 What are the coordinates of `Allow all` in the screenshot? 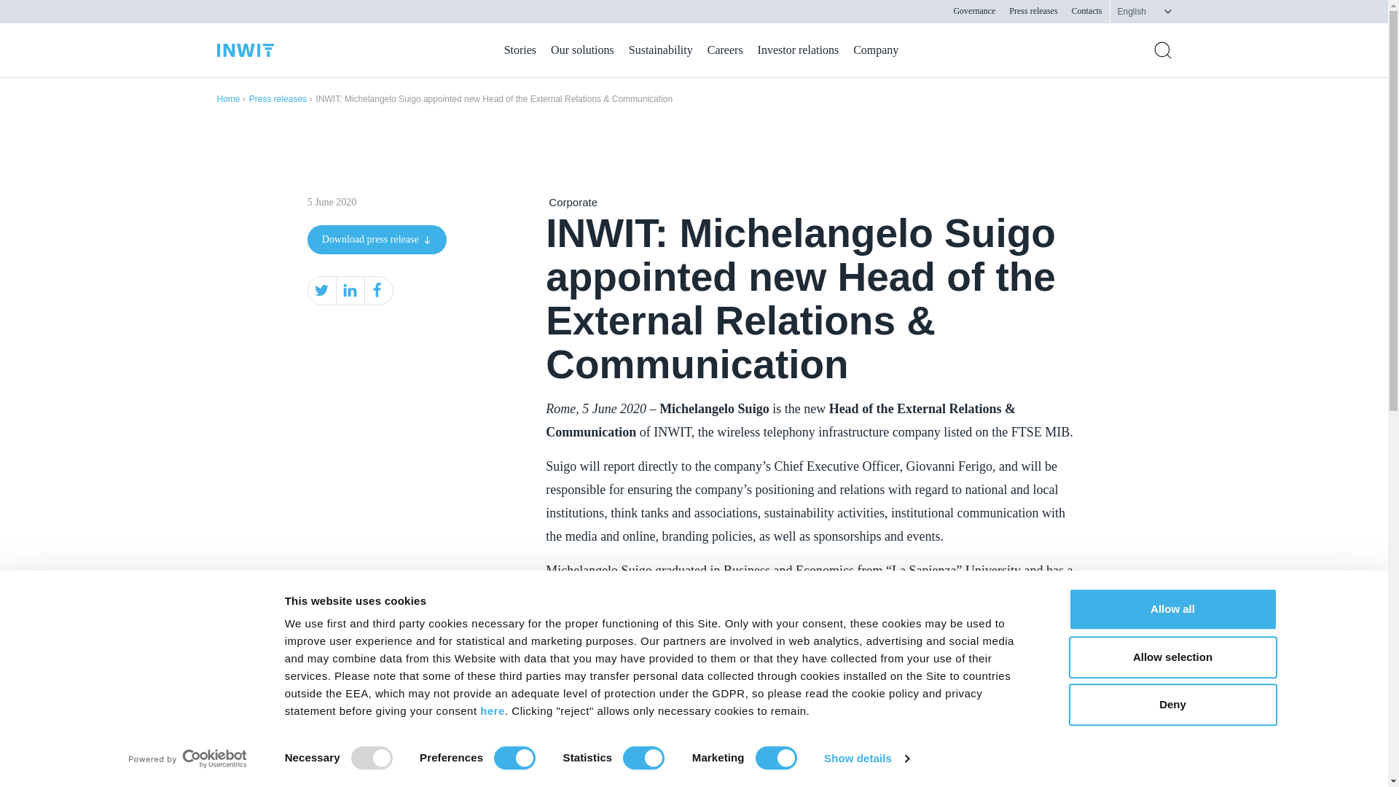 It's located at (1172, 609).